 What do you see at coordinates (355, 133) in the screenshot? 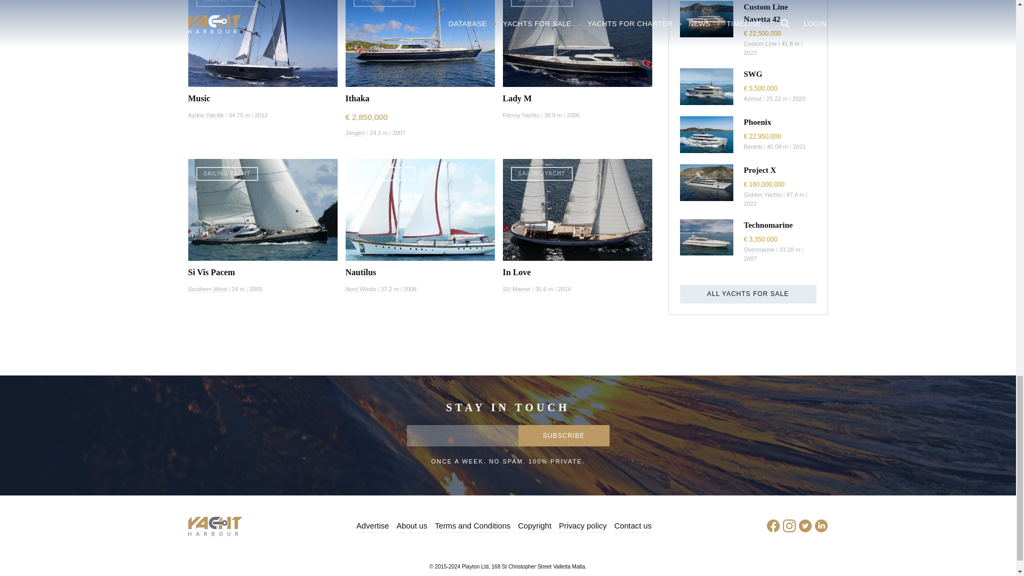
I see `Jongert` at bounding box center [355, 133].